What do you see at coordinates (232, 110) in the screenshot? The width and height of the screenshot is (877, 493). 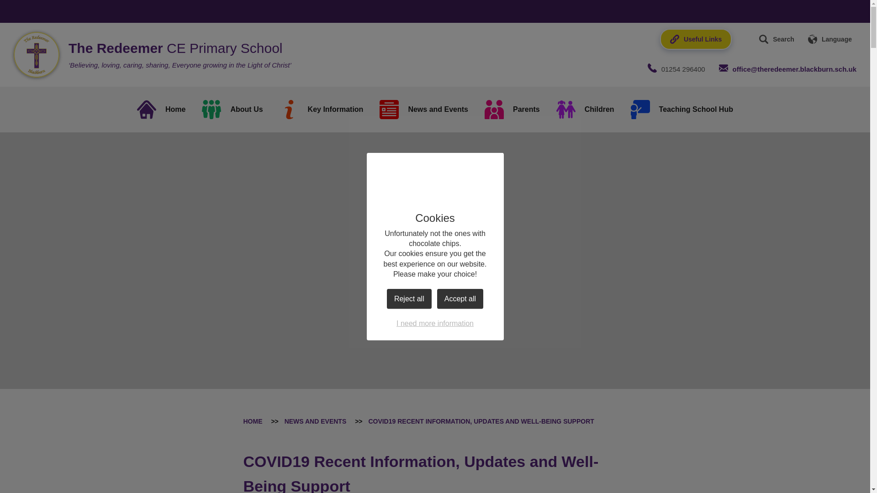 I see `About Us` at bounding box center [232, 110].